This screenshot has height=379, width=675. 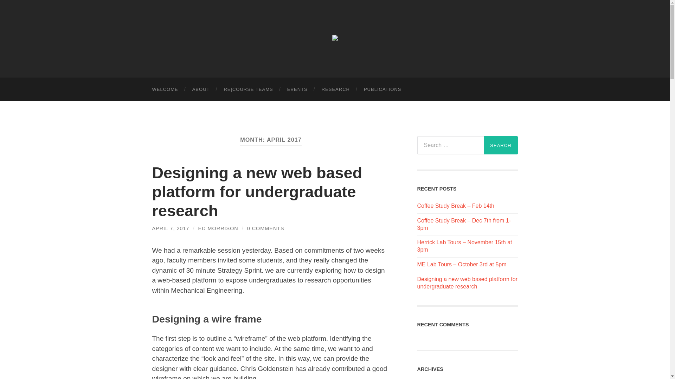 I want to click on ABOUT, so click(x=201, y=89).